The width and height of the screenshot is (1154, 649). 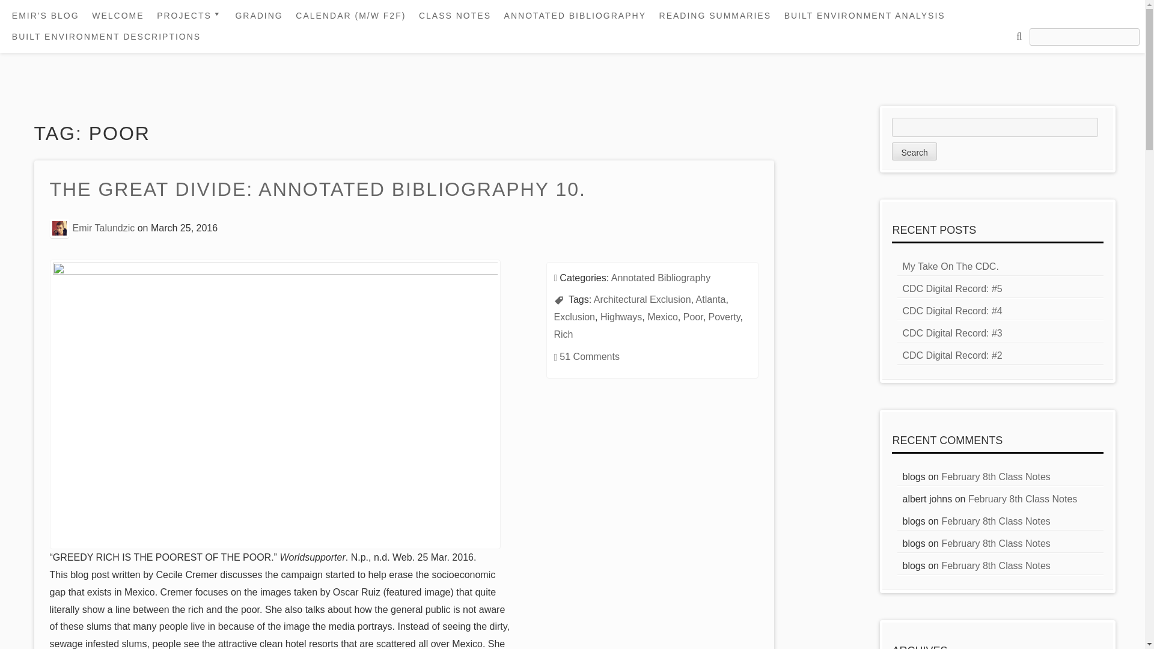 I want to click on WELCOME, so click(x=118, y=16).